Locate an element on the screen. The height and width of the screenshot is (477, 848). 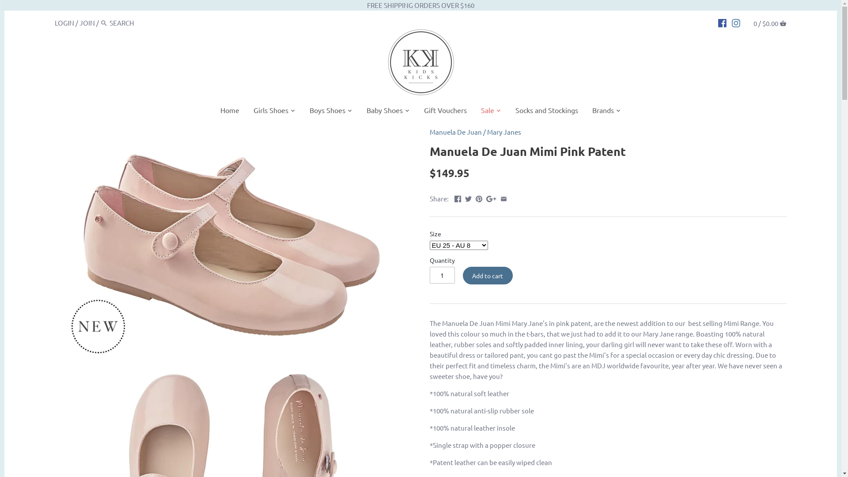
Mary Janes is located at coordinates (503, 132).